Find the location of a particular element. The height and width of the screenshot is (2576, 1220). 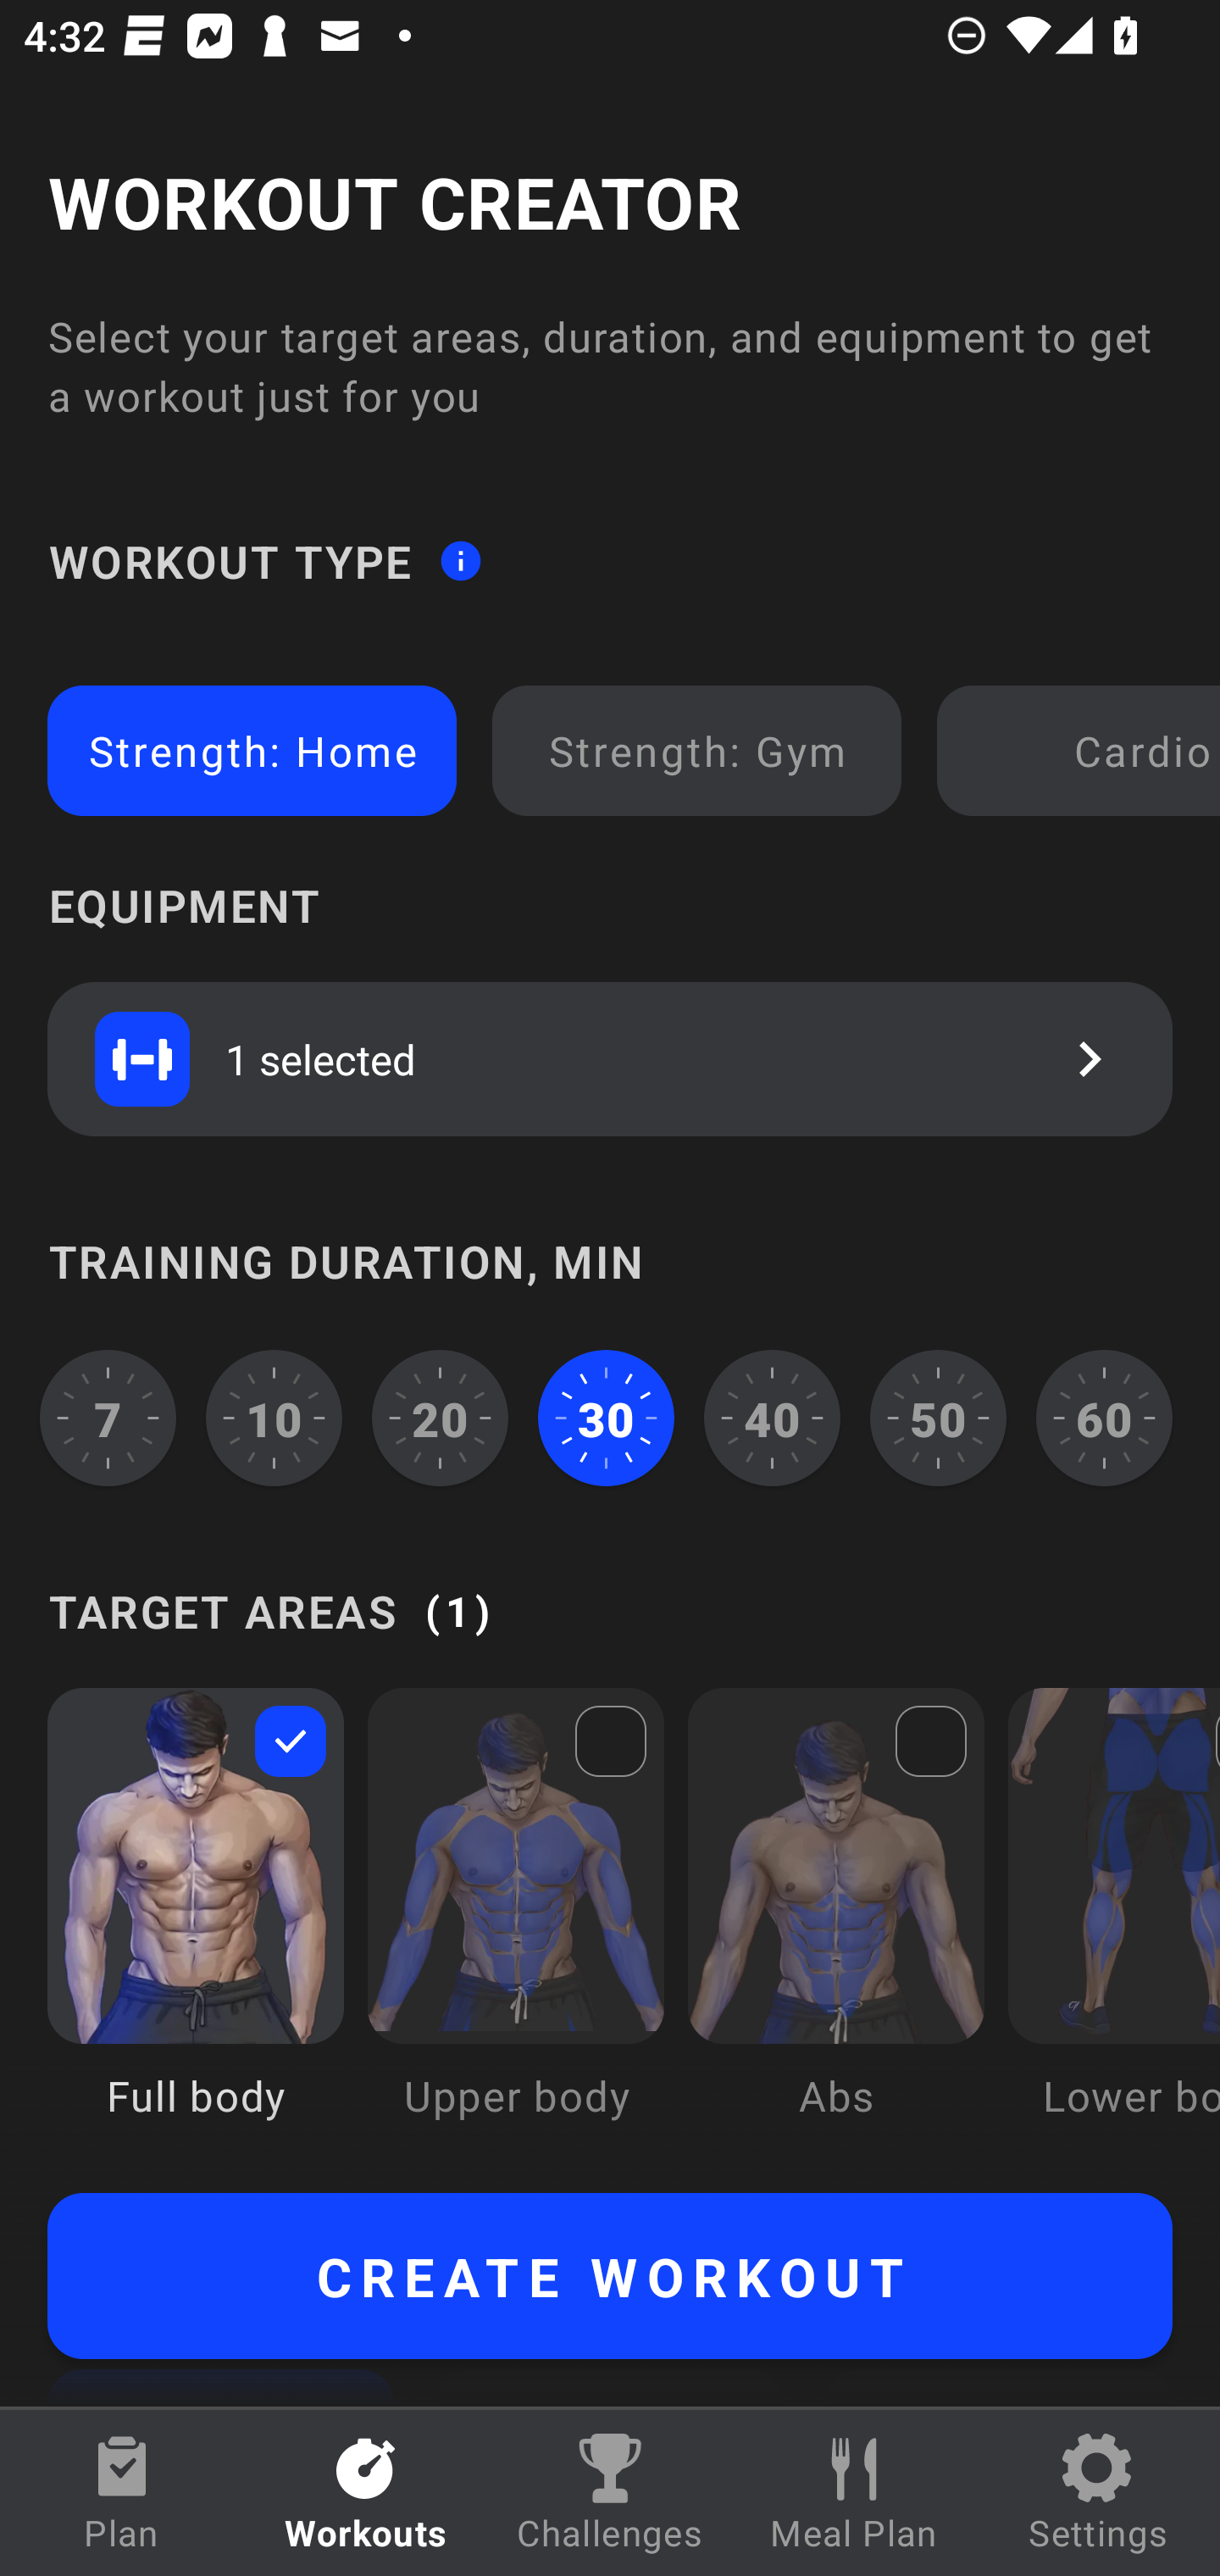

Abs is located at coordinates (836, 1927).